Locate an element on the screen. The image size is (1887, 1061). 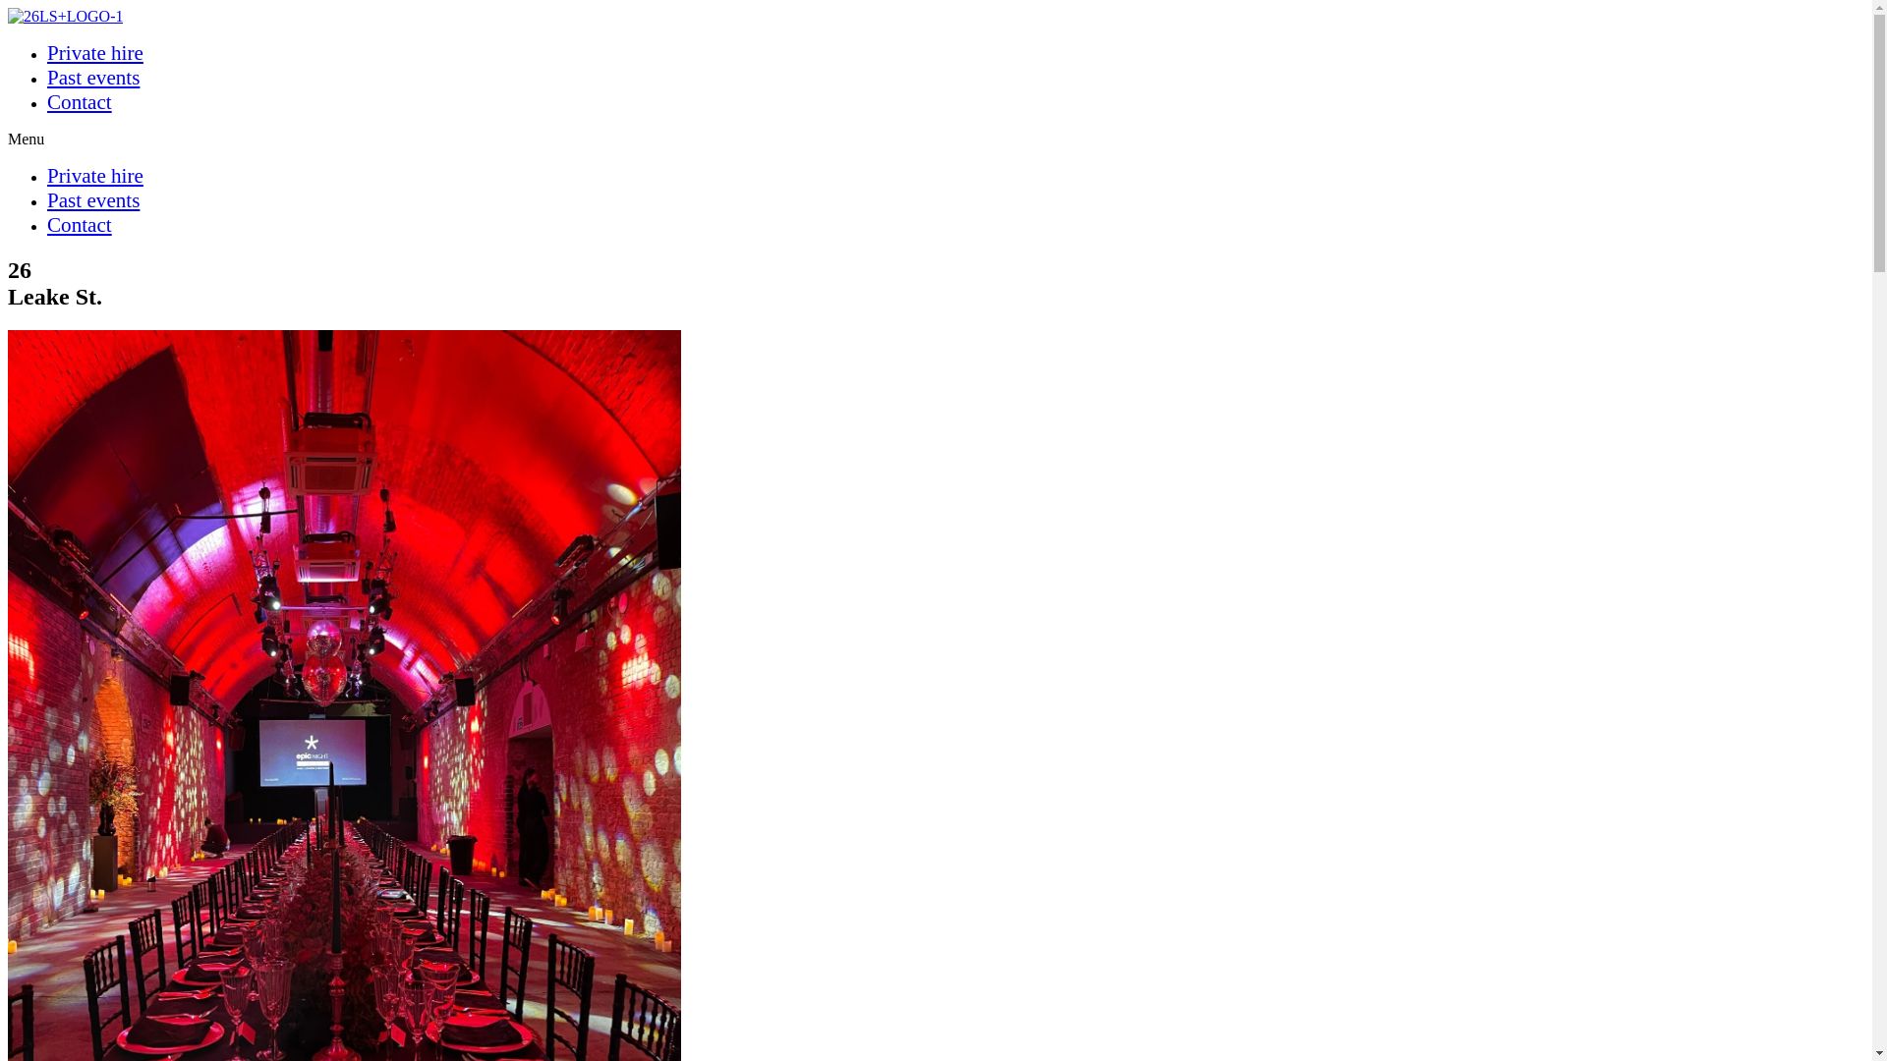
Private hire is located at coordinates (95, 176).